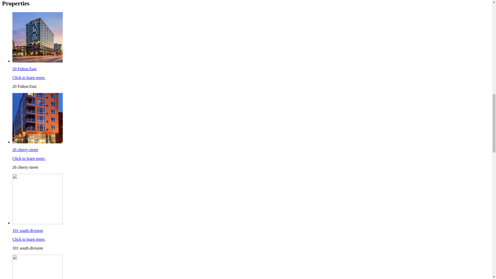 This screenshot has width=496, height=279. I want to click on Properties, so click(21, 27).